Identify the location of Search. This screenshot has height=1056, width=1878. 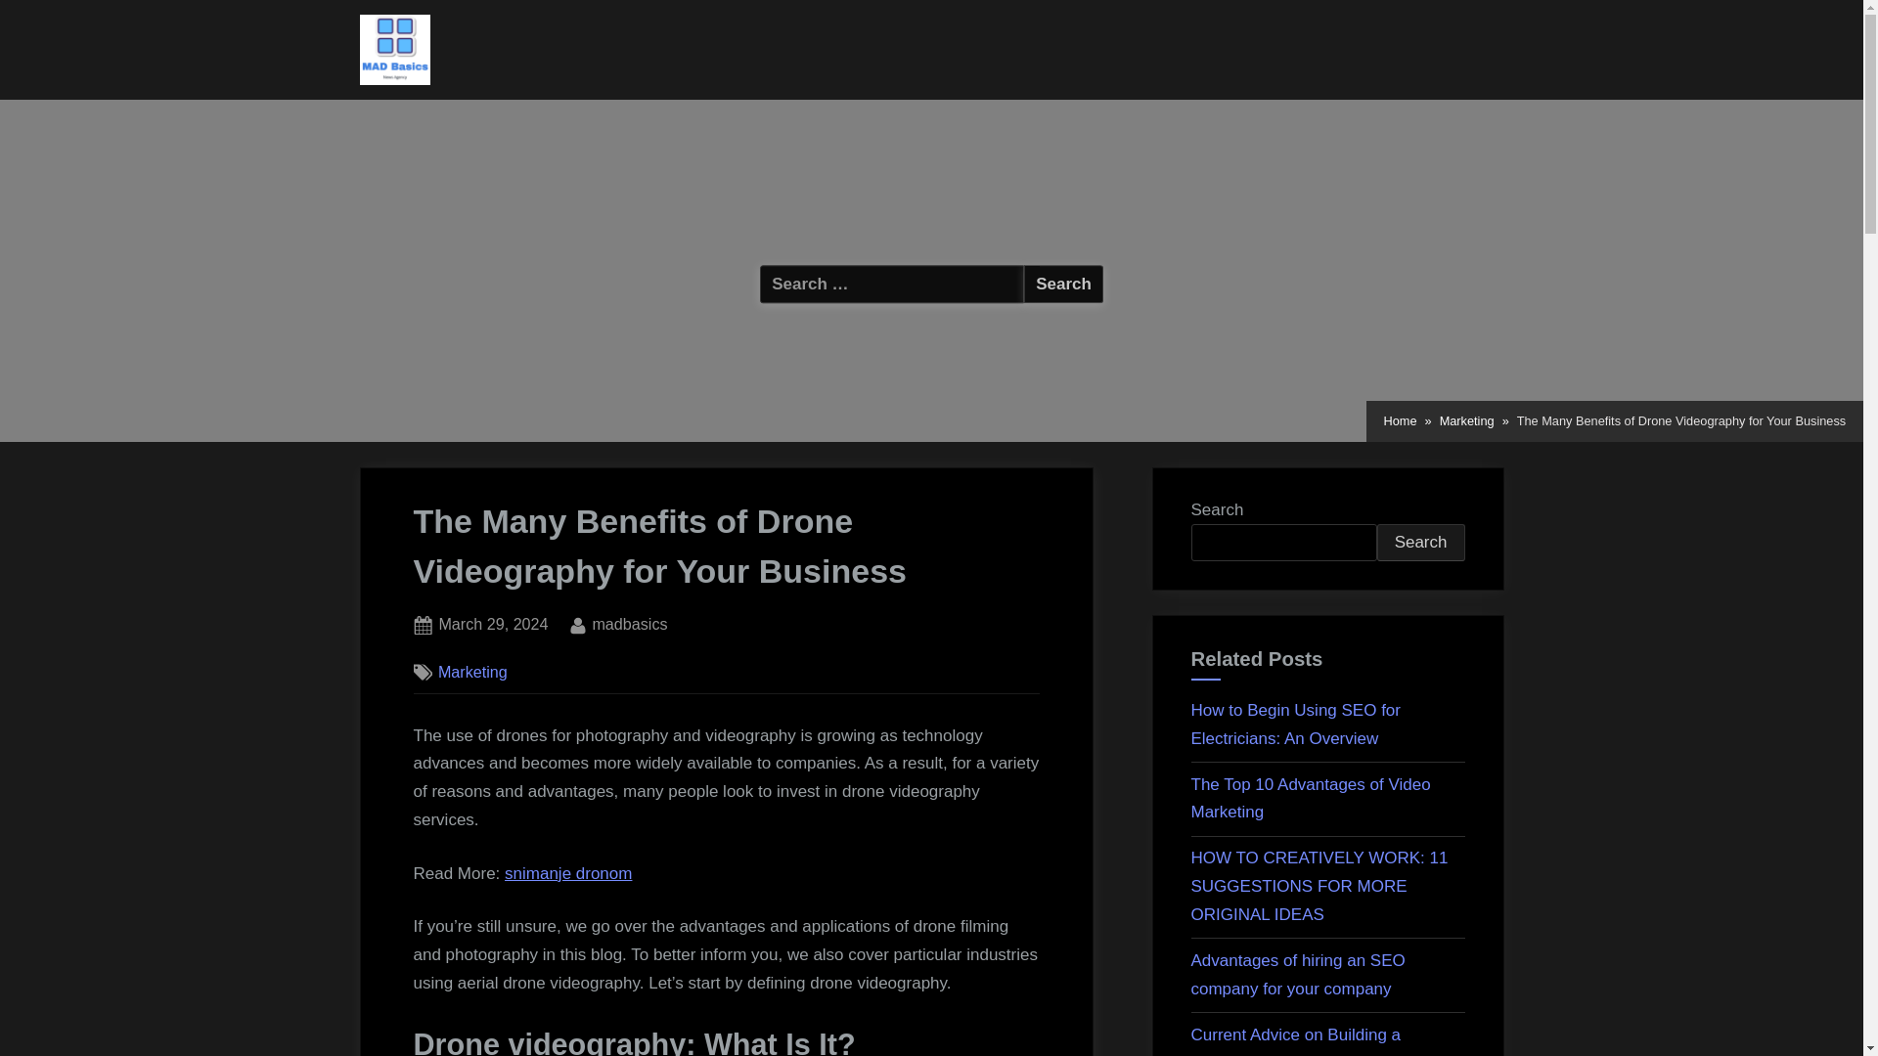
(1063, 284).